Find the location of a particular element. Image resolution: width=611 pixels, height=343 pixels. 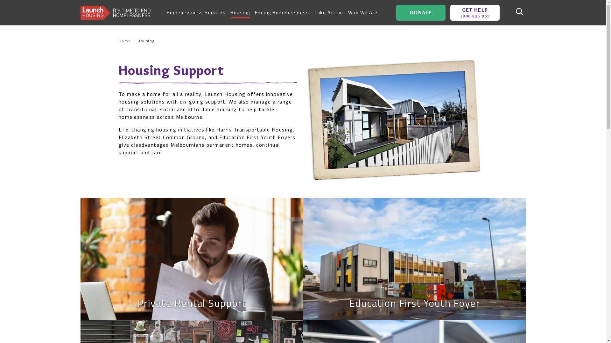

Who We Are is located at coordinates (363, 13).